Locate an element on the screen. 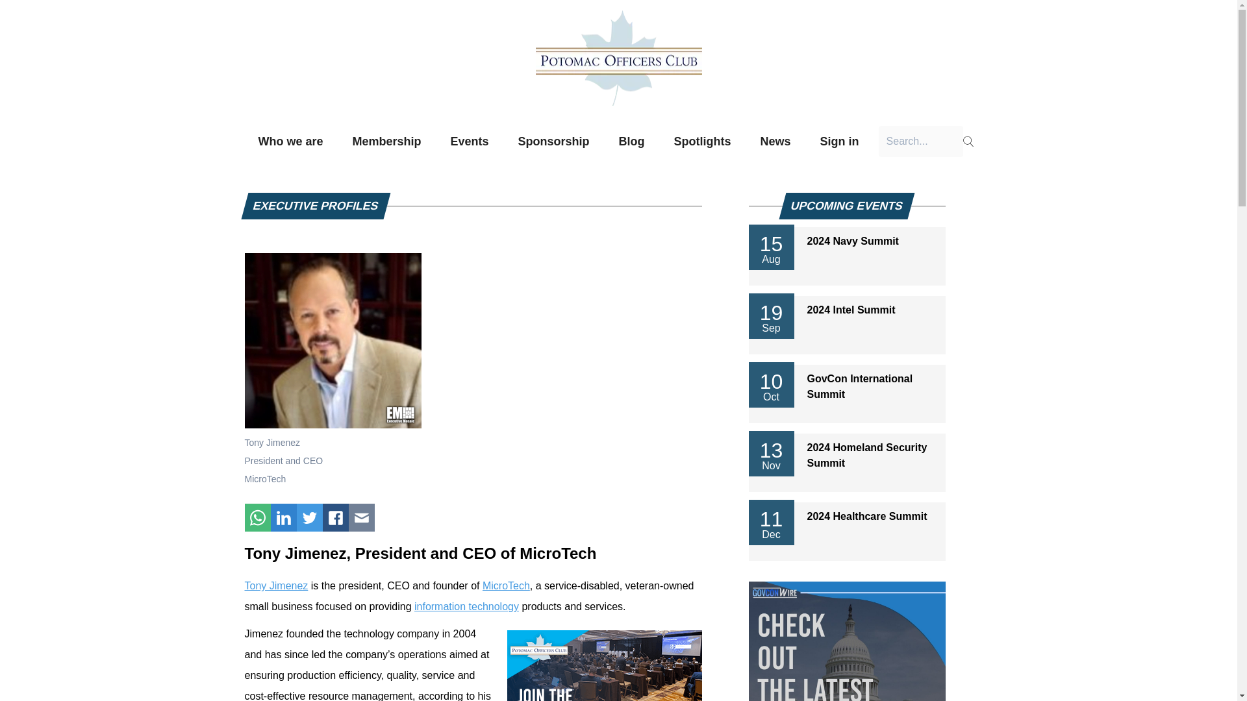 This screenshot has width=1247, height=701. Spotlights is located at coordinates (703, 141).